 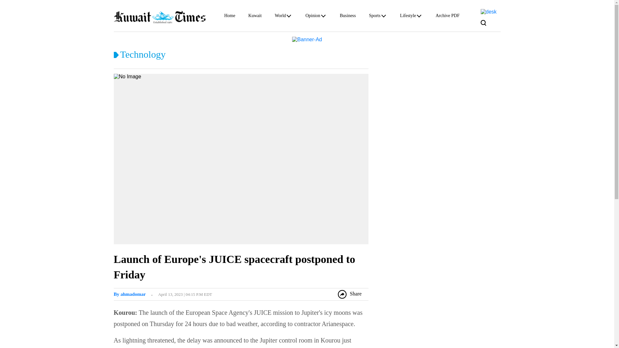 I want to click on Banner-Ad, so click(x=307, y=39).